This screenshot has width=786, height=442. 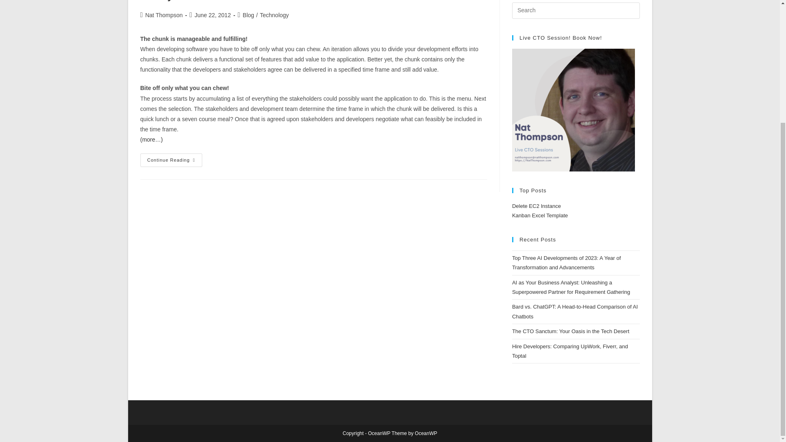 I want to click on Delete EC2 Instance, so click(x=536, y=205).